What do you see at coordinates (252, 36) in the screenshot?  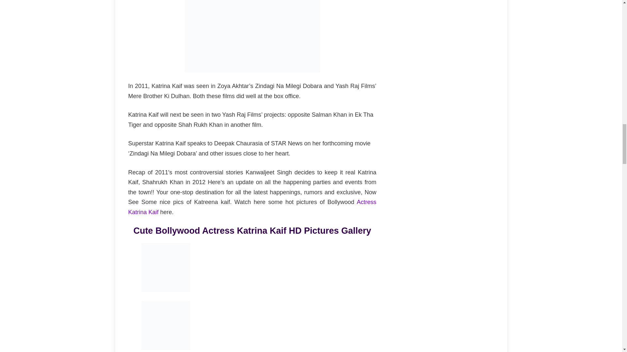 I see `Top Bollywood Actress Katrina Kaif 3` at bounding box center [252, 36].